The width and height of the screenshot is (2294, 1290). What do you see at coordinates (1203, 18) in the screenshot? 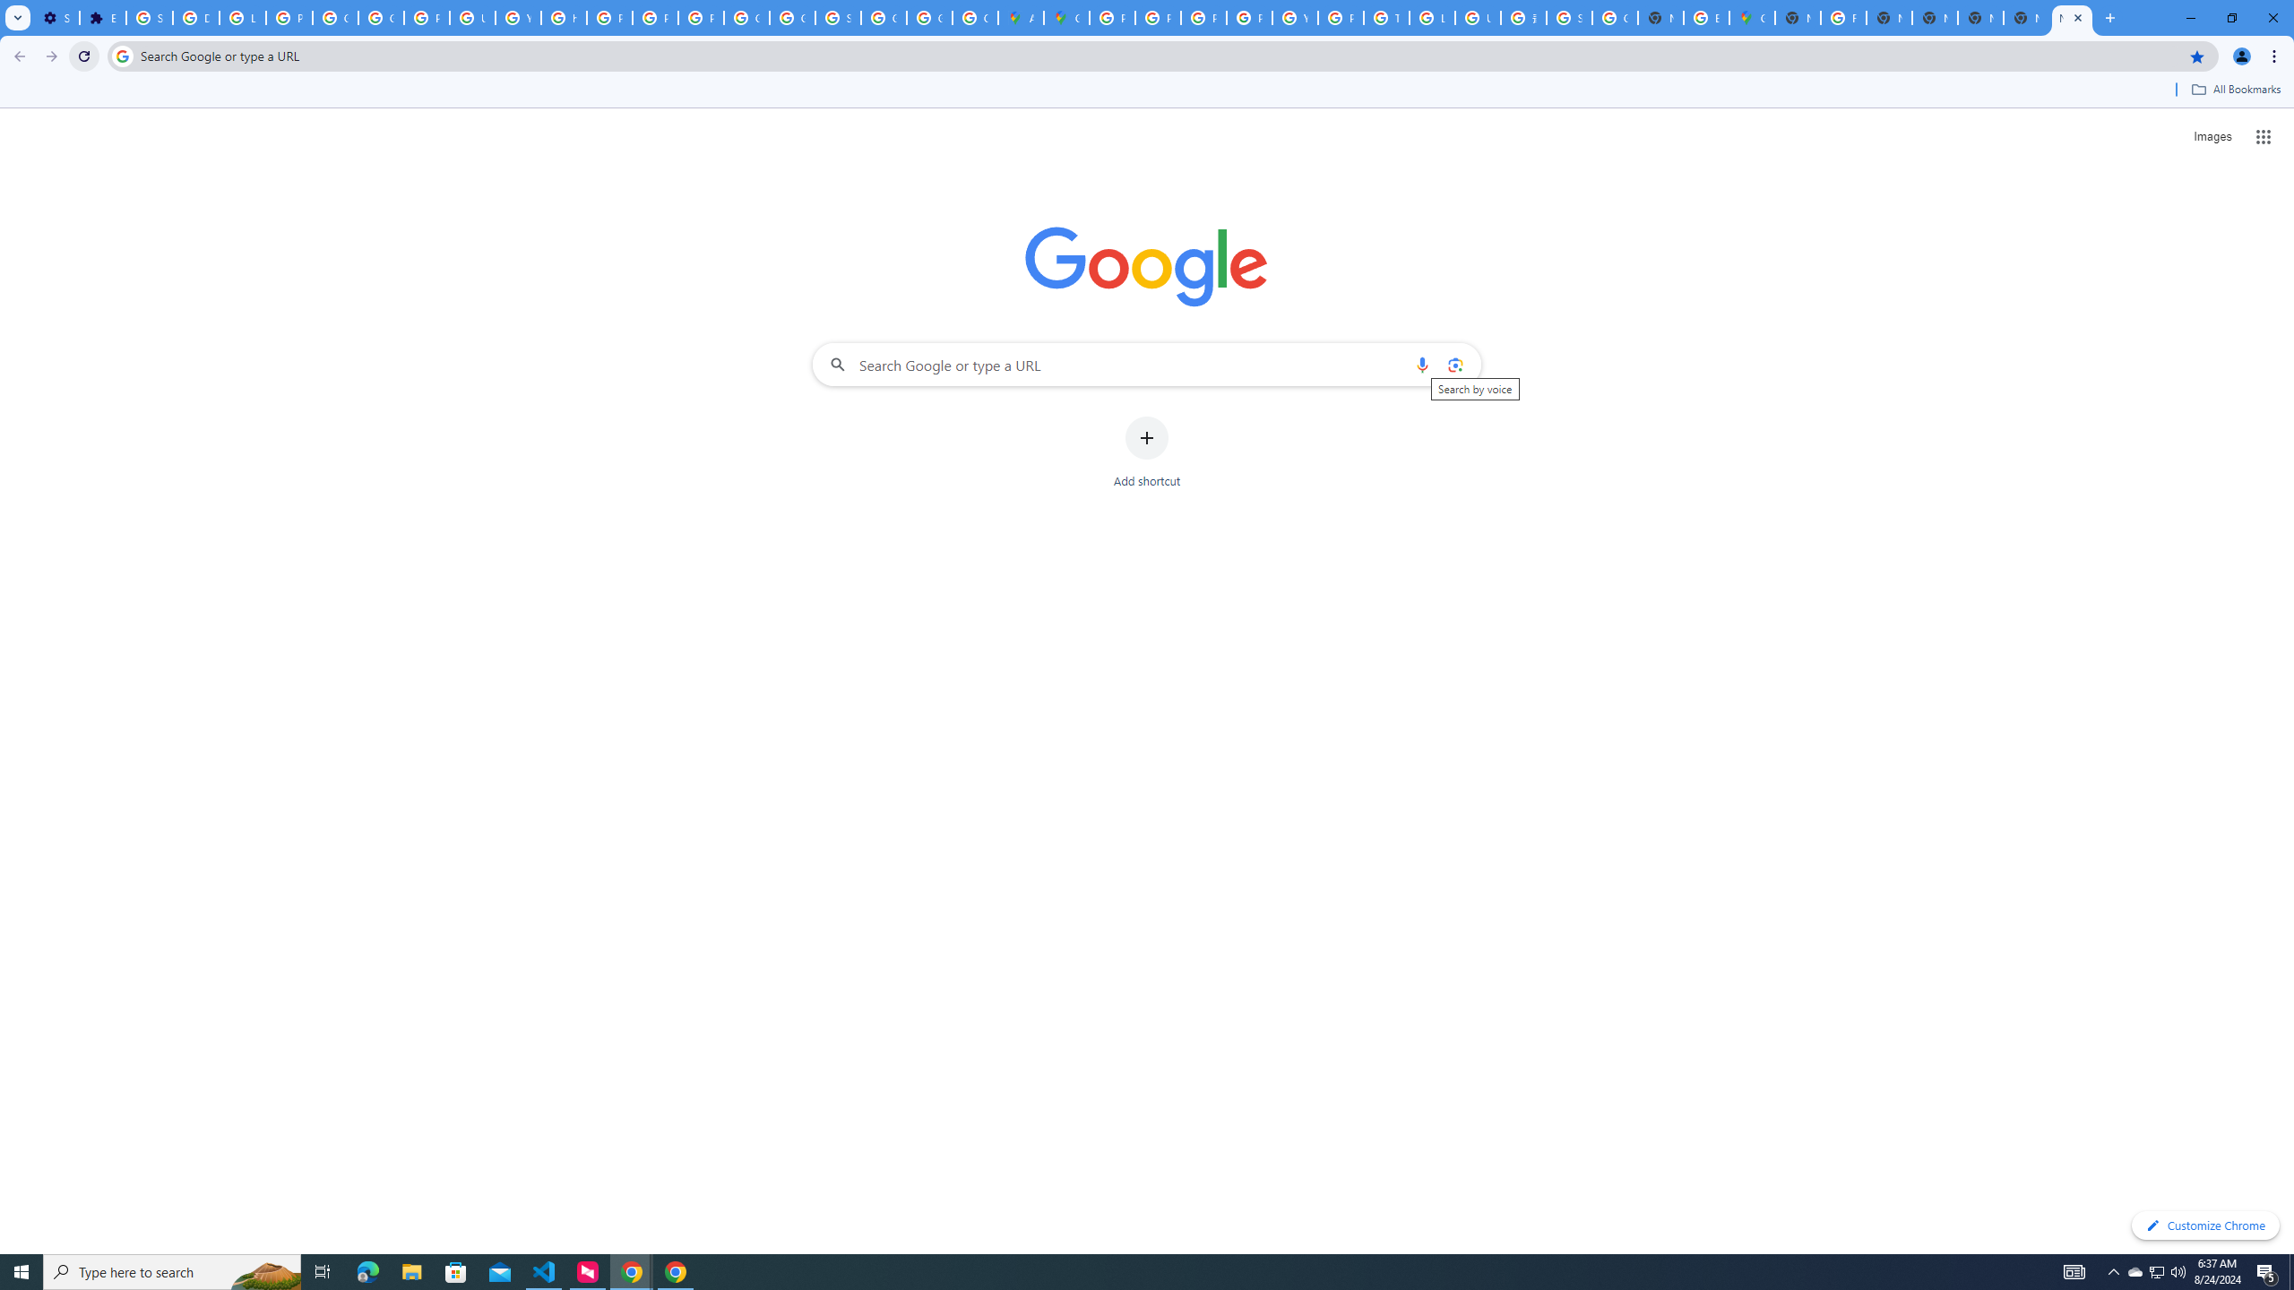
I see `Privacy Help Center - Policies Help` at bounding box center [1203, 18].